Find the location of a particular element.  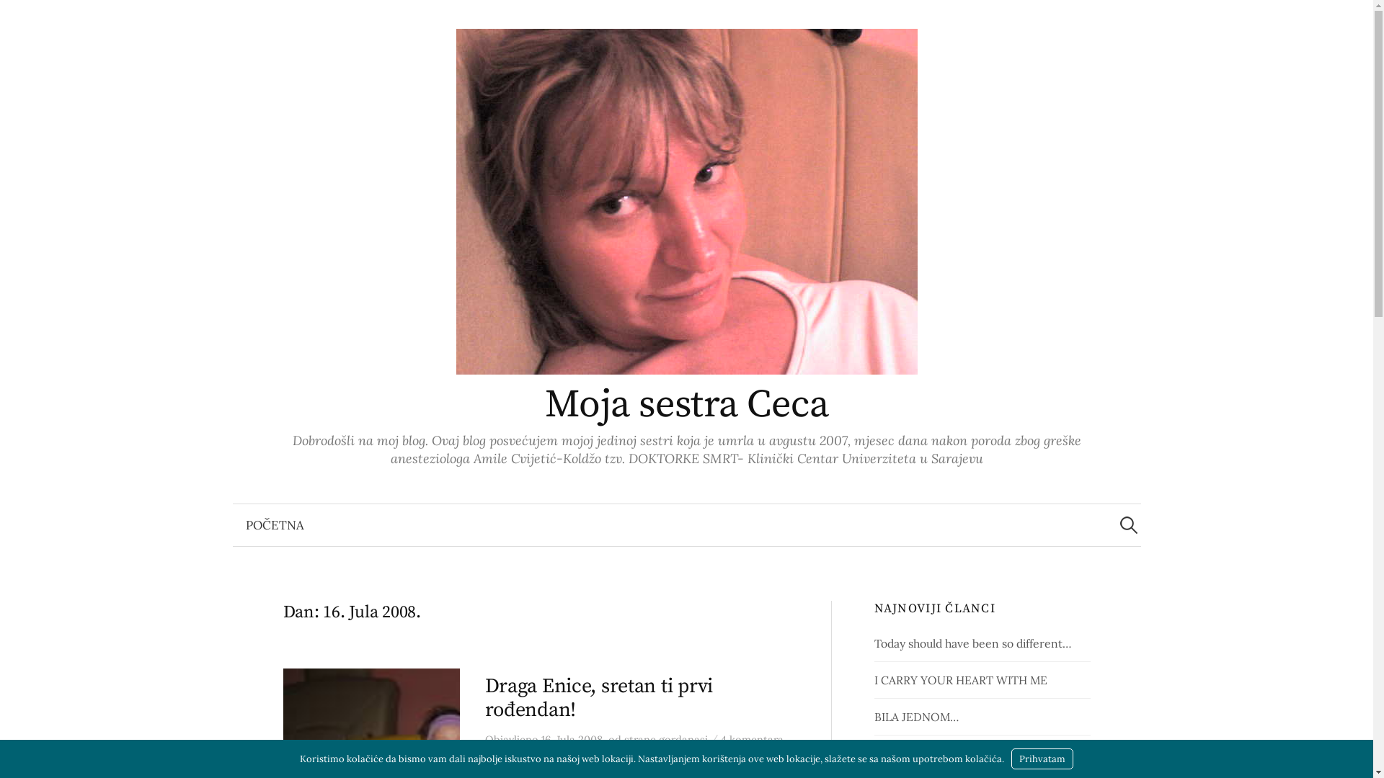

gordanasi is located at coordinates (683, 740).